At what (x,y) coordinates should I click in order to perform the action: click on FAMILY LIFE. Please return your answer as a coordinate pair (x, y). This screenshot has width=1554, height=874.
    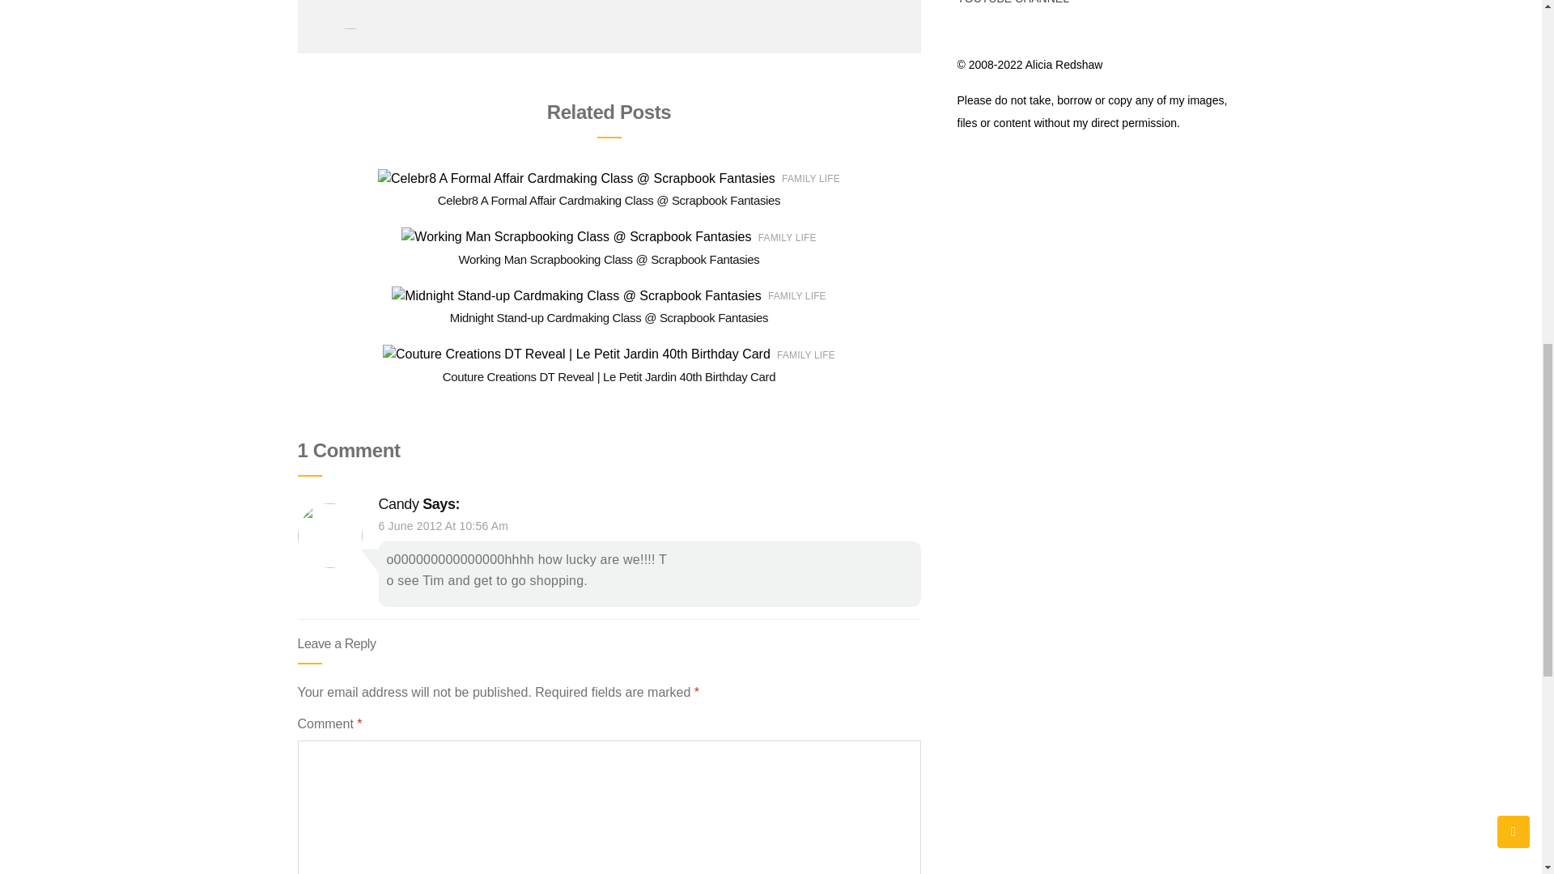
    Looking at the image, I should click on (806, 355).